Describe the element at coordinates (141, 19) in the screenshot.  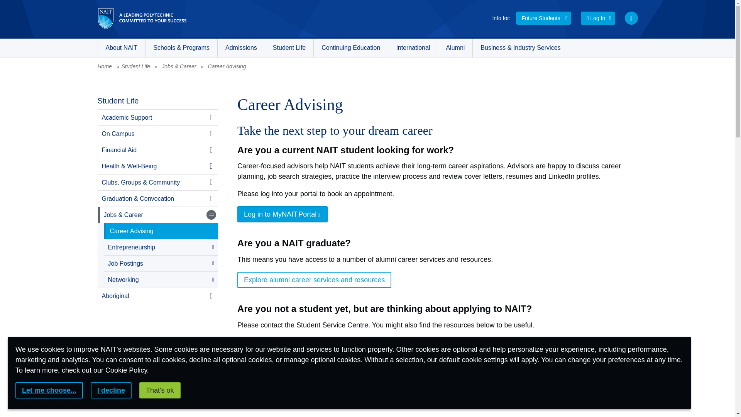
I see `NAIT - A Leading Polytechnic Committed to Student Success` at that location.